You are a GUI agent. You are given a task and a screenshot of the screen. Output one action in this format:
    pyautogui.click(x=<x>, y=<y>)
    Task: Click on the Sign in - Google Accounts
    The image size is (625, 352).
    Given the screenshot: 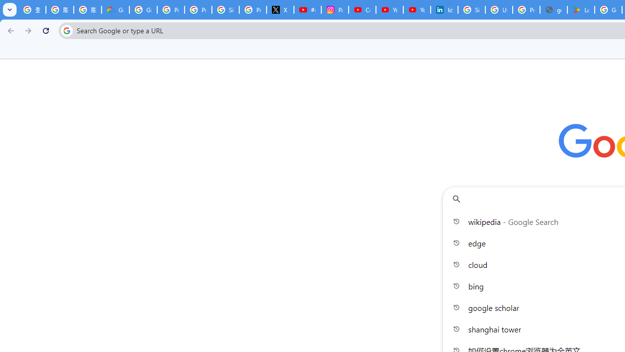 What is the action you would take?
    pyautogui.click(x=226, y=10)
    